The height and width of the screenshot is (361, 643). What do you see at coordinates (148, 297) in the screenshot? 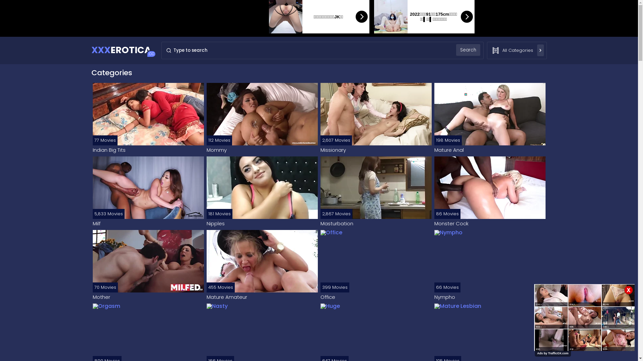
I see `Mother` at bounding box center [148, 297].